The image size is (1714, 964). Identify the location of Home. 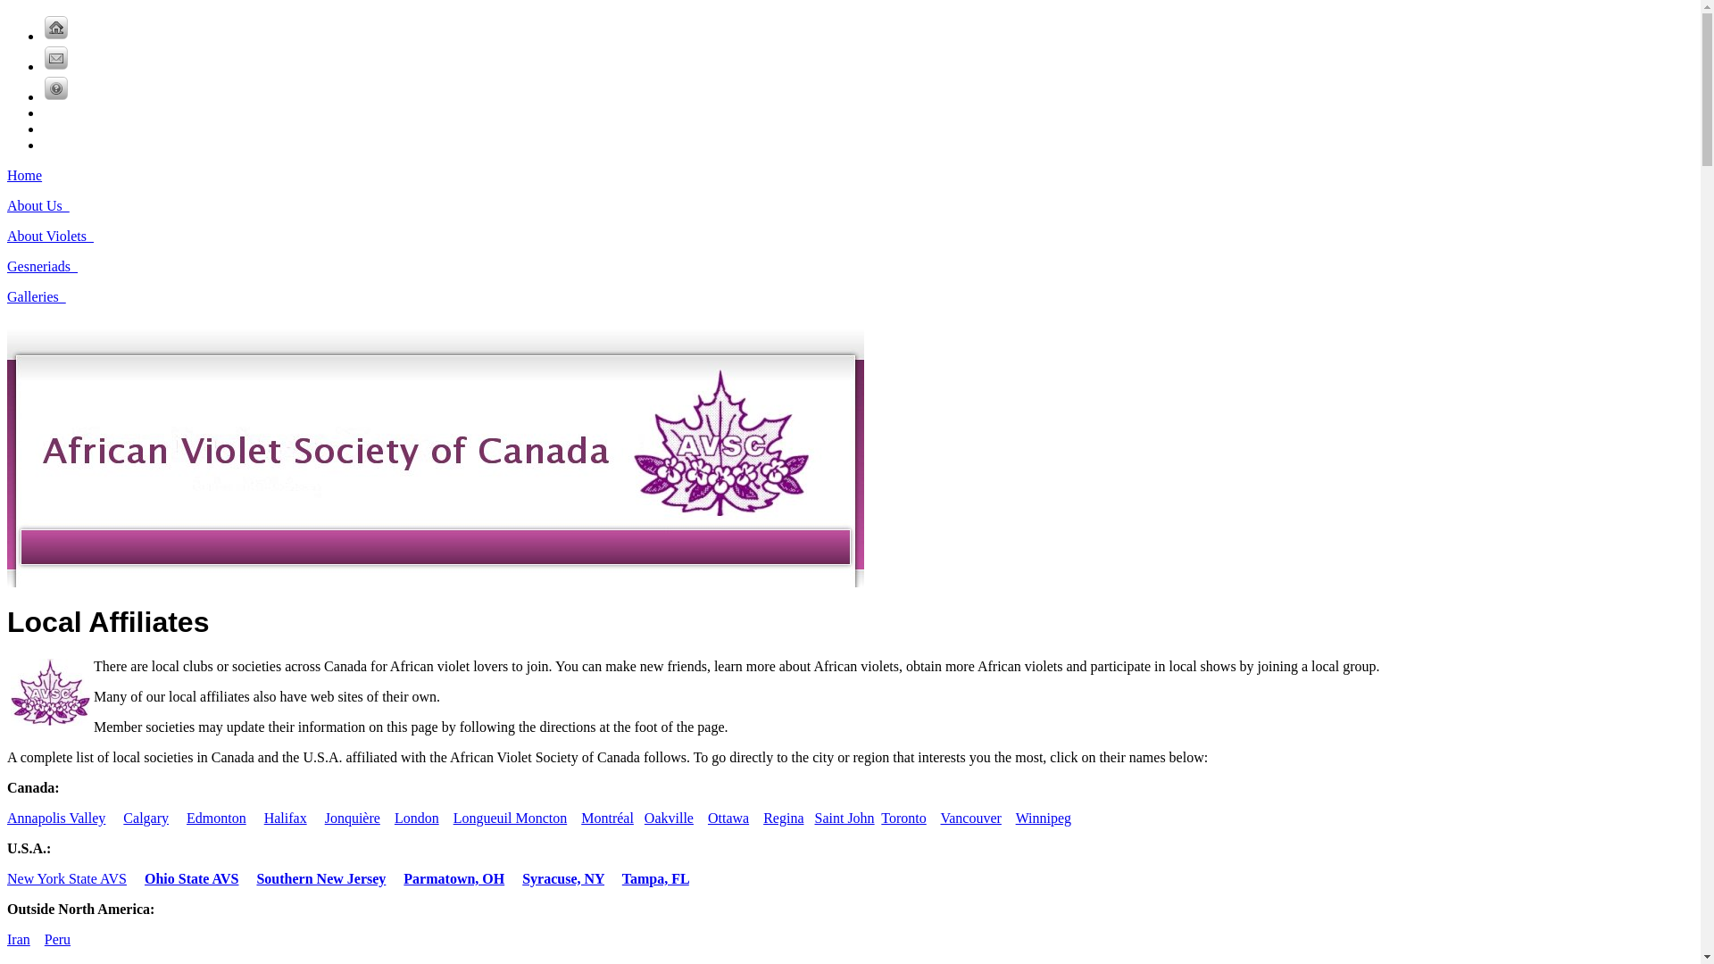
(25, 175).